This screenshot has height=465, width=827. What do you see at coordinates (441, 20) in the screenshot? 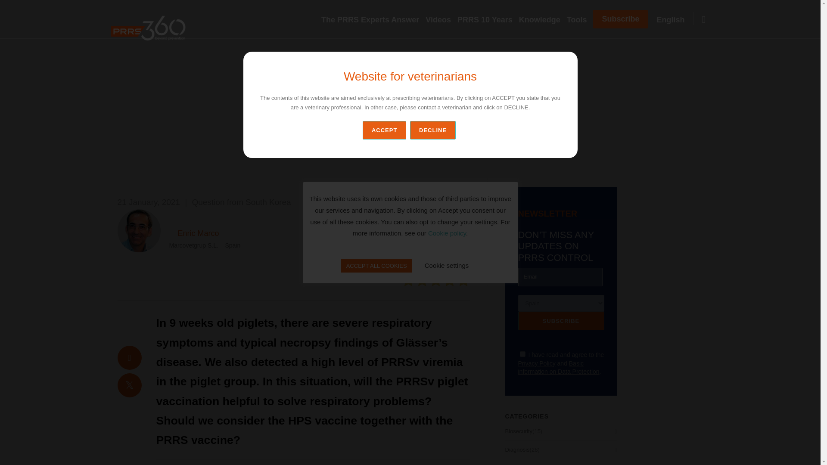
I see `Videos` at bounding box center [441, 20].